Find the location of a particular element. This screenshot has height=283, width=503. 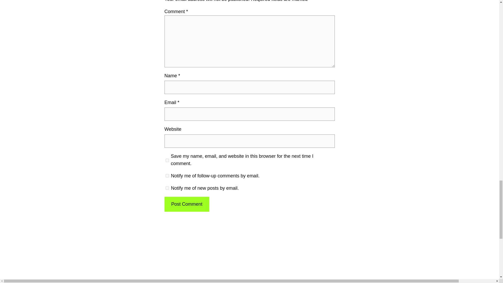

subscribe is located at coordinates (167, 176).